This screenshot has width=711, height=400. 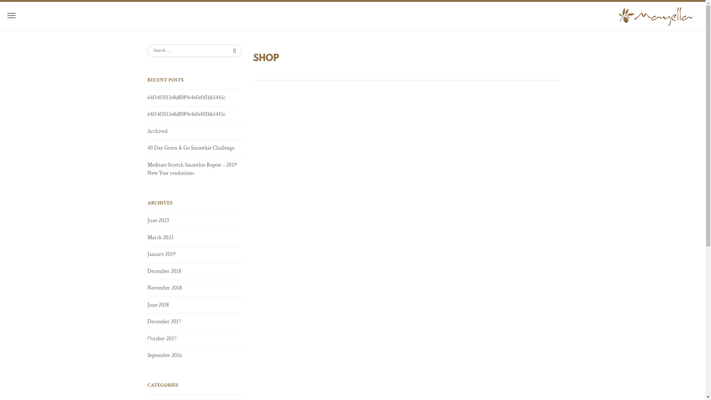 I want to click on 64f34f5013e8df0896460e0f1bb3445c, so click(x=195, y=114).